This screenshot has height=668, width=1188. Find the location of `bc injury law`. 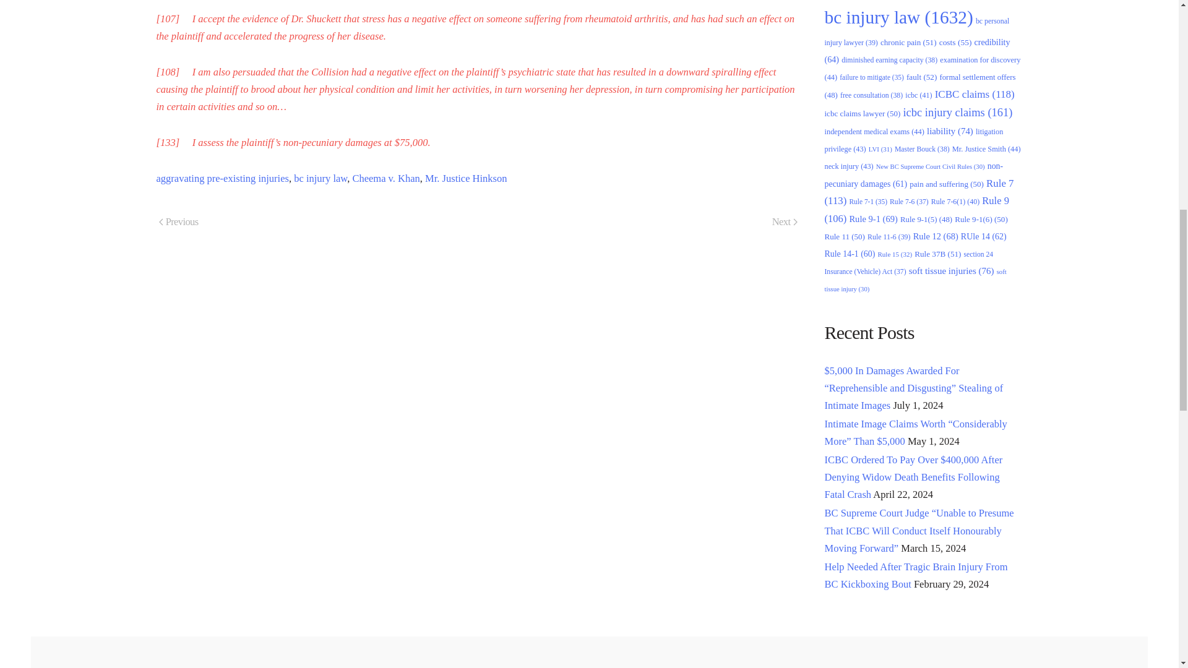

bc injury law is located at coordinates (320, 178).